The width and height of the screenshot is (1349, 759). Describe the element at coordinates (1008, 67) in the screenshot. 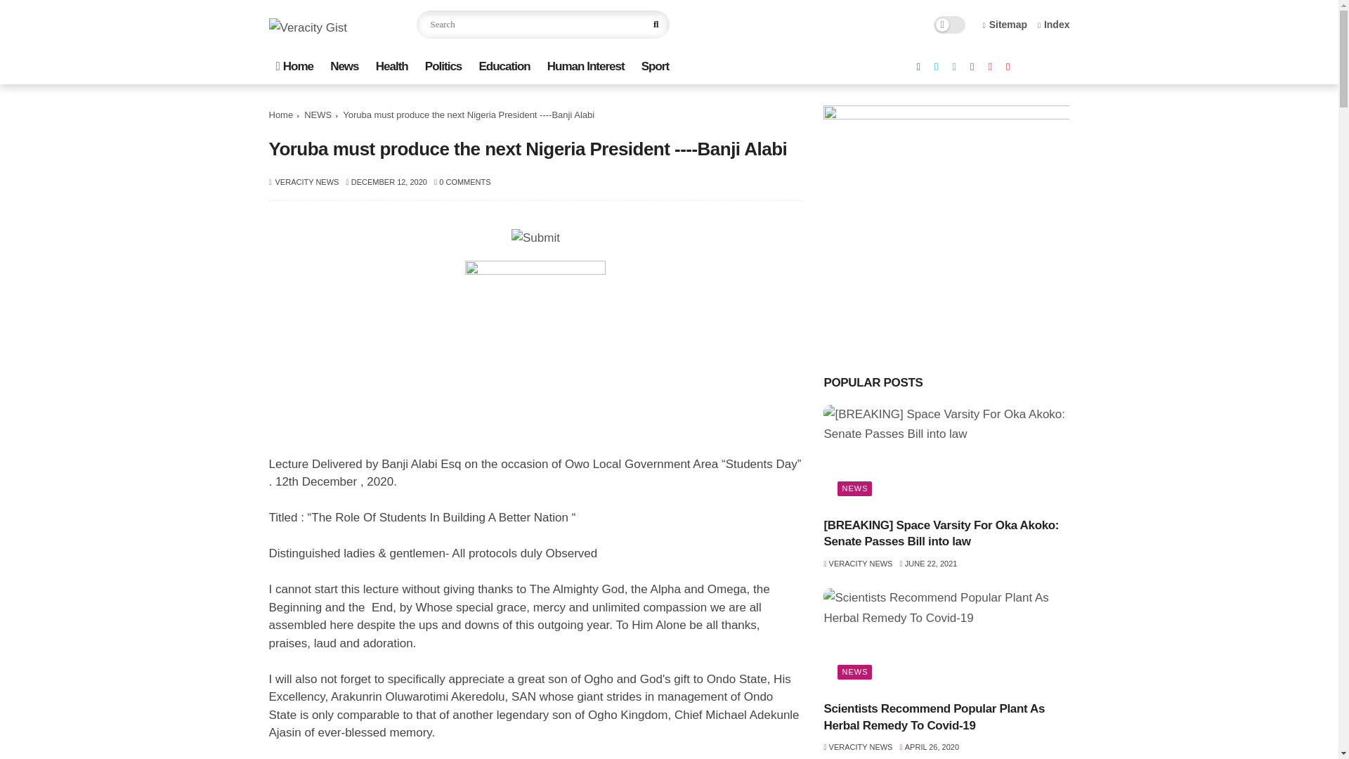

I see `youtube` at that location.